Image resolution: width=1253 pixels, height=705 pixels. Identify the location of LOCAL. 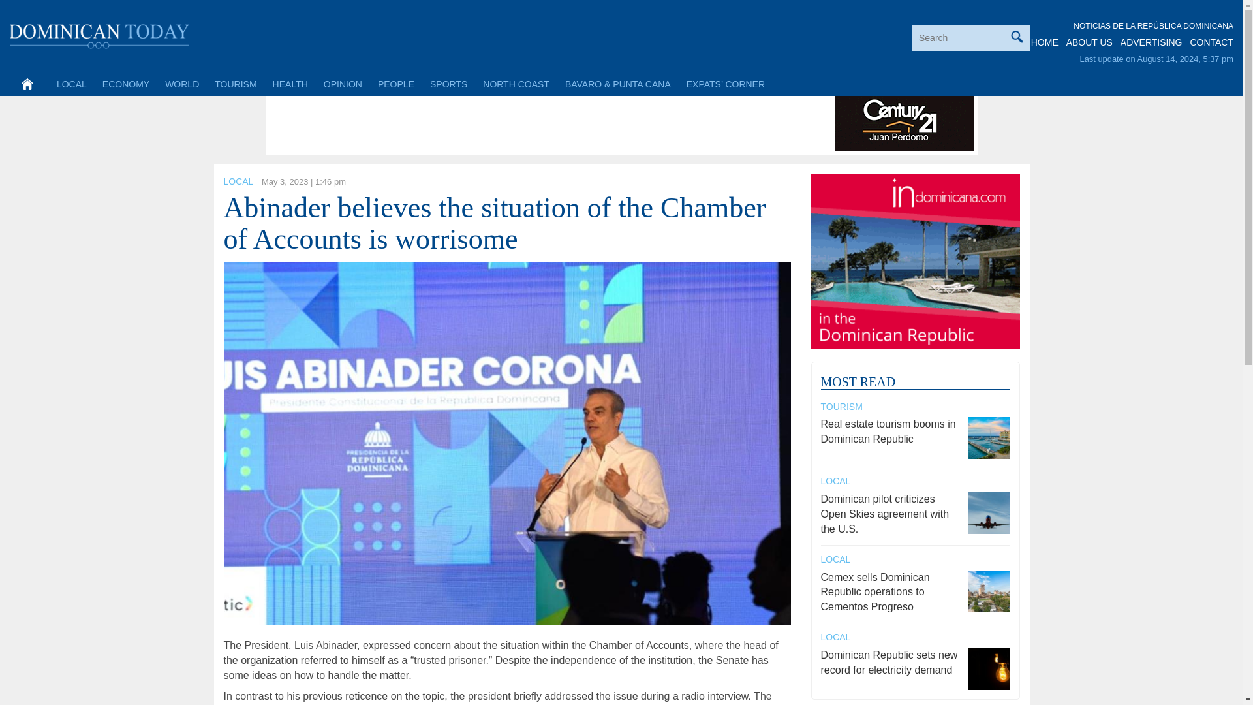
(72, 84).